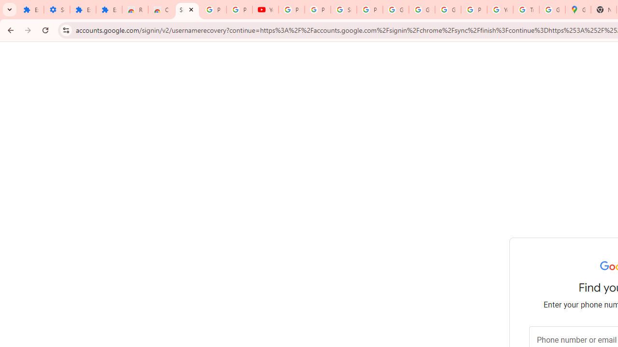 This screenshot has width=618, height=347. Describe the element at coordinates (578, 10) in the screenshot. I see `Google Maps` at that location.